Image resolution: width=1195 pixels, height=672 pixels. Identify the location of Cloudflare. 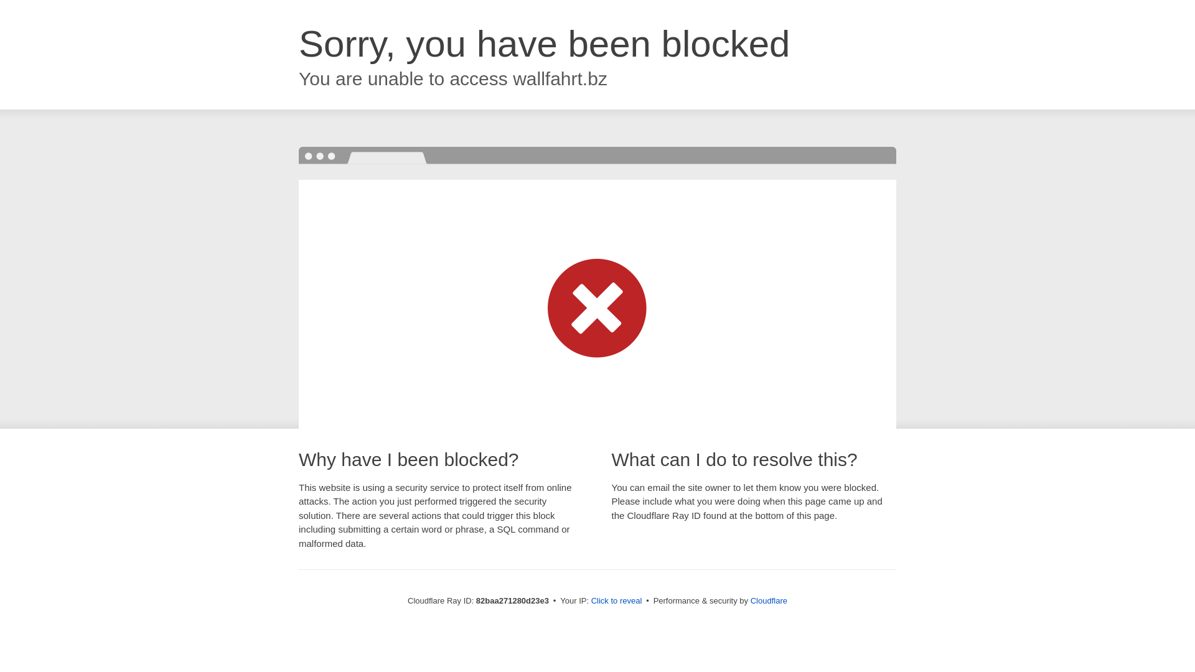
(769, 601).